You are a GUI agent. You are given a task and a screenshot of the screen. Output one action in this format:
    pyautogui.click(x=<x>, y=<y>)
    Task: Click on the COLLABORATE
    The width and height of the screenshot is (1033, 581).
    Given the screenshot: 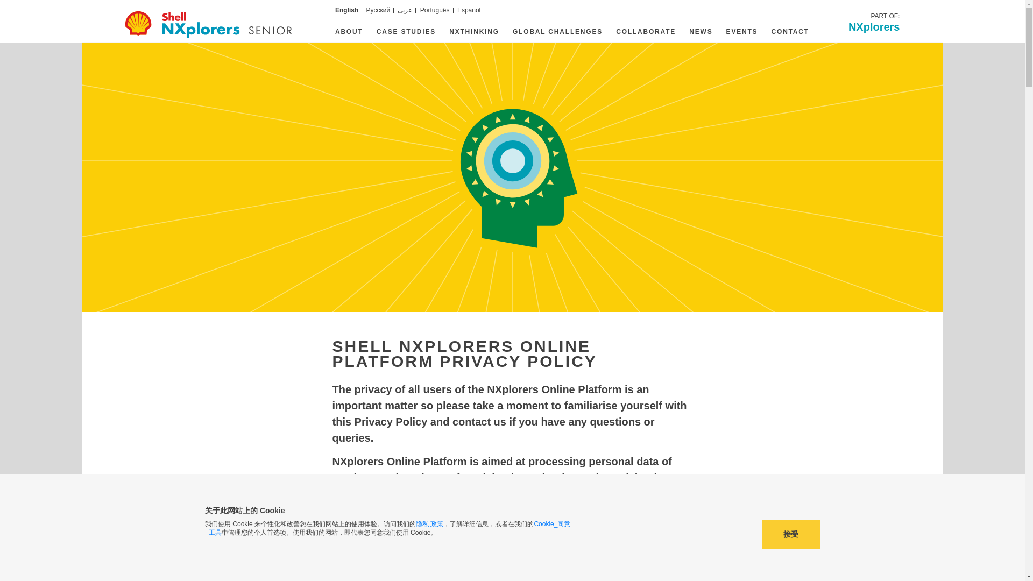 What is the action you would take?
    pyautogui.click(x=558, y=31)
    